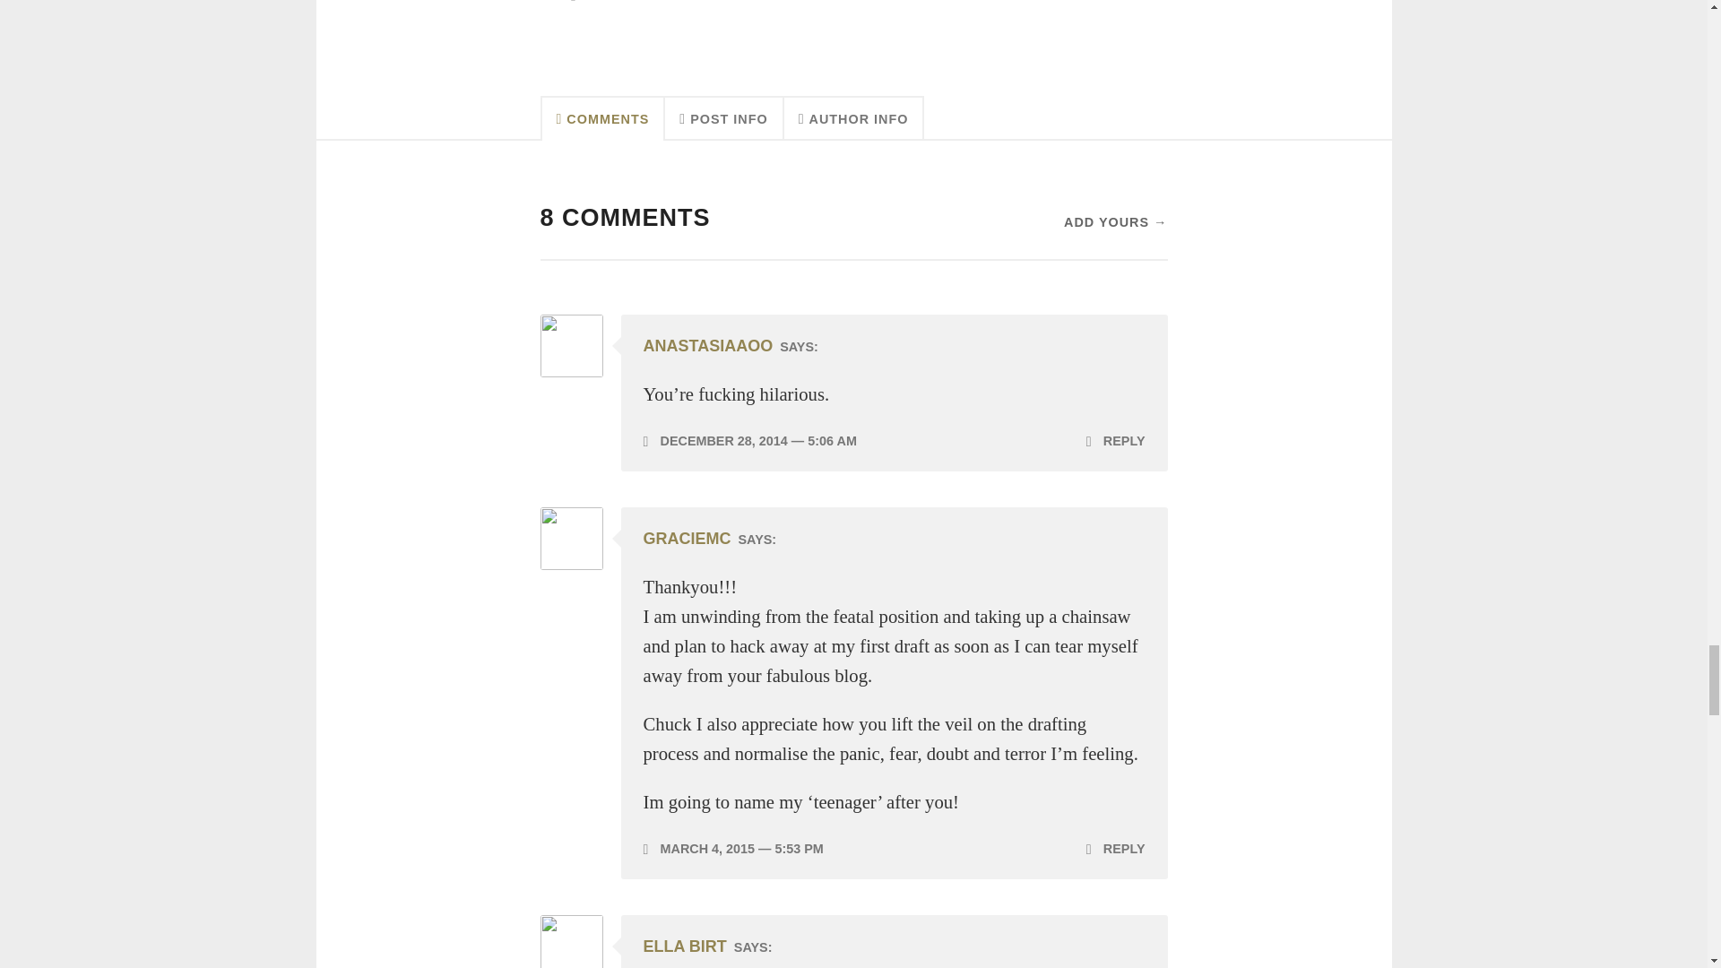  Describe the element at coordinates (602, 117) in the screenshot. I see `COMMENTS` at that location.